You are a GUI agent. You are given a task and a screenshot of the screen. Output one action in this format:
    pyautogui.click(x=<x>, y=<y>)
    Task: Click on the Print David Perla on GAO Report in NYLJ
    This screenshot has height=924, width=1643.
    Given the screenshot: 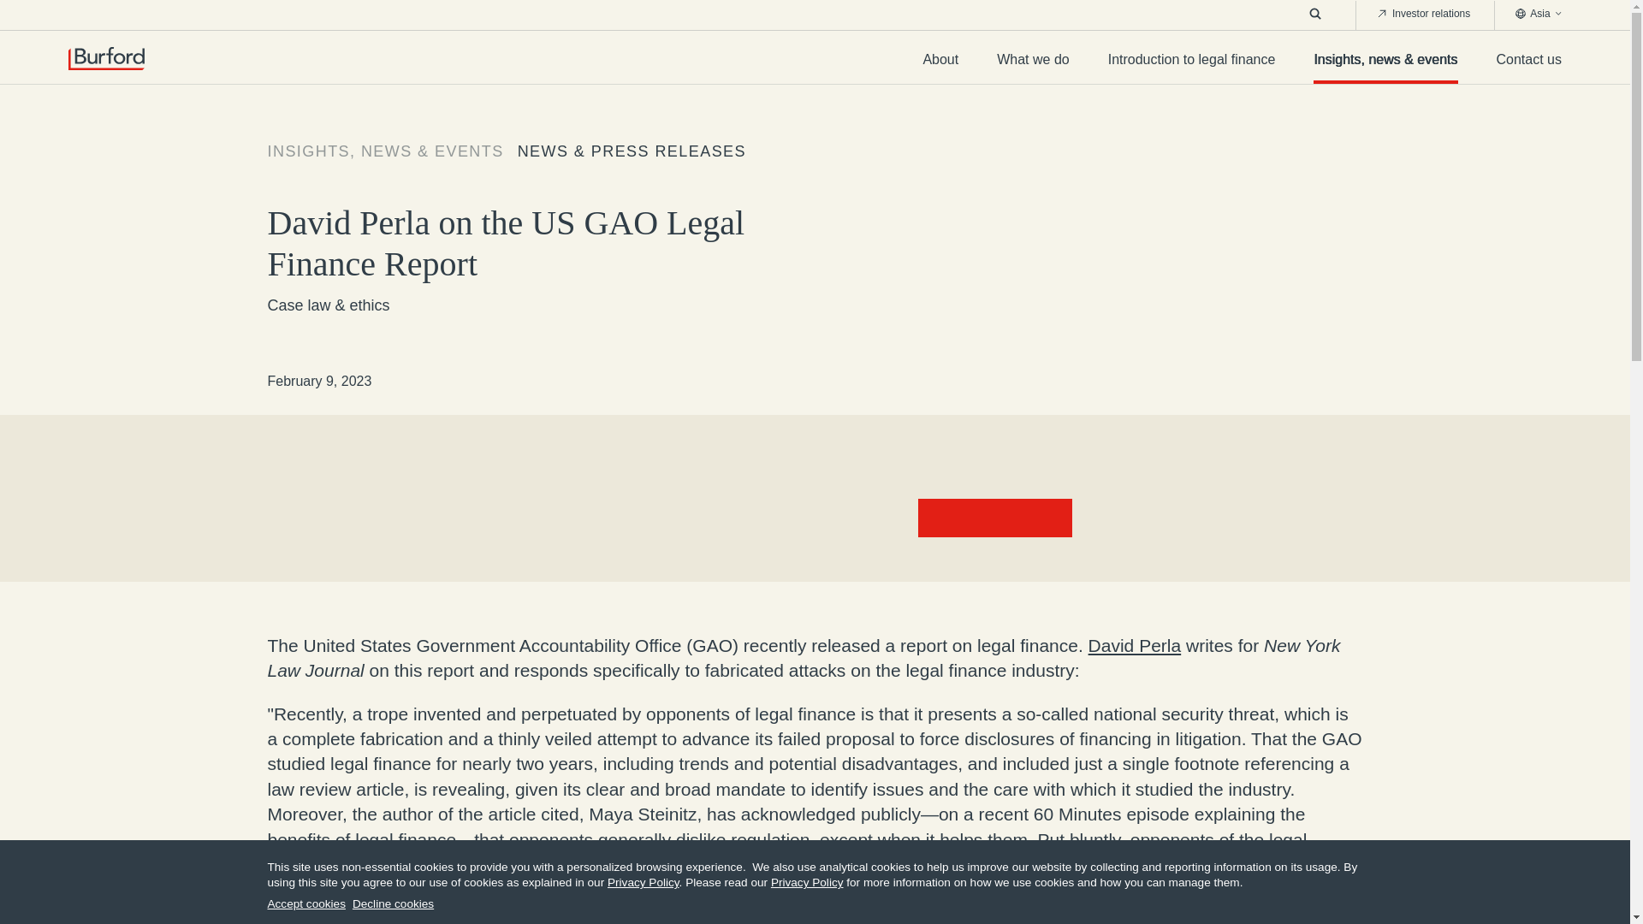 What is the action you would take?
    pyautogui.click(x=1053, y=517)
    